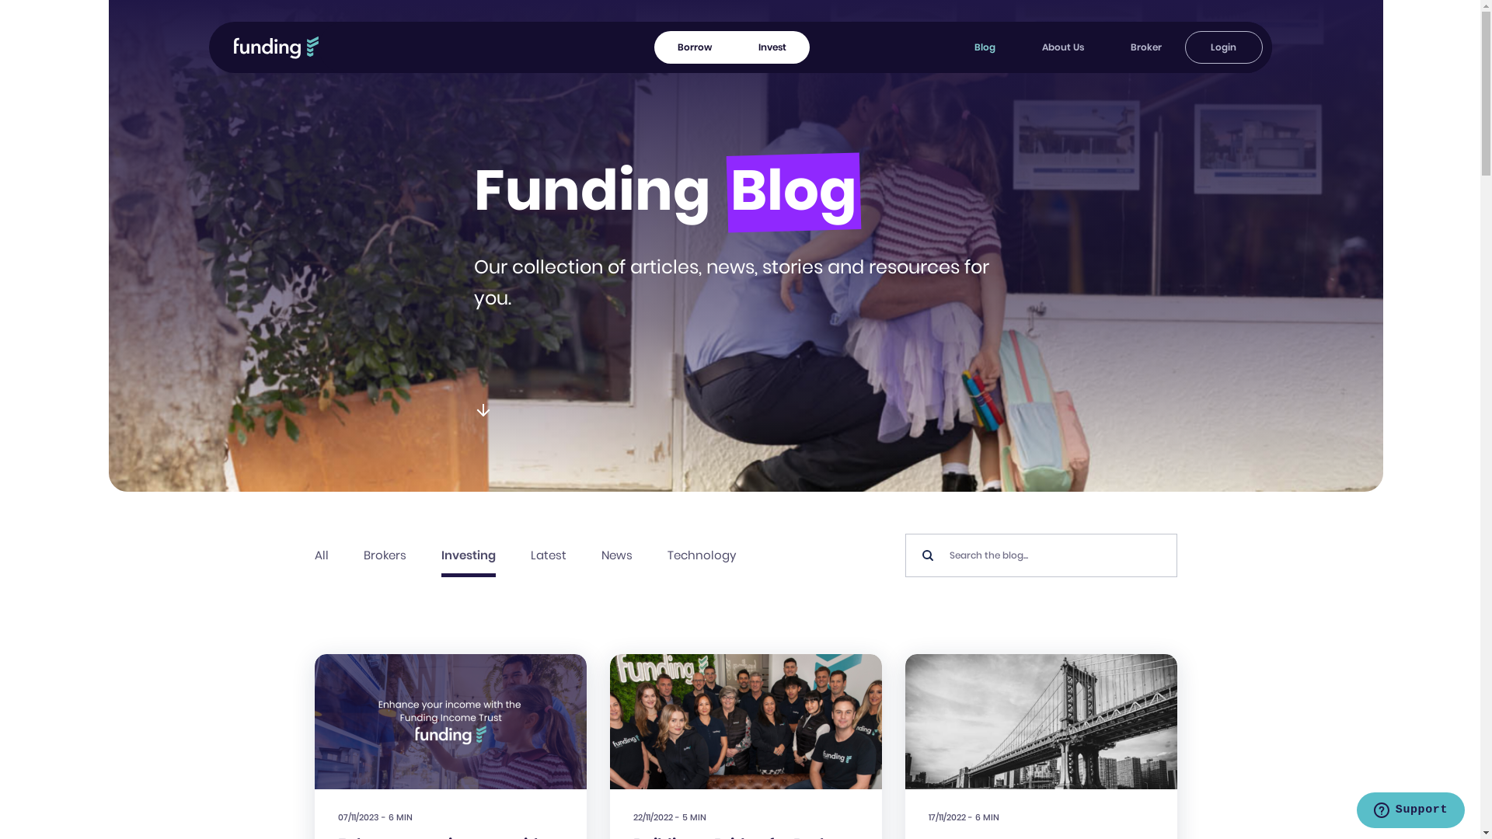  I want to click on Investing, so click(469, 555).